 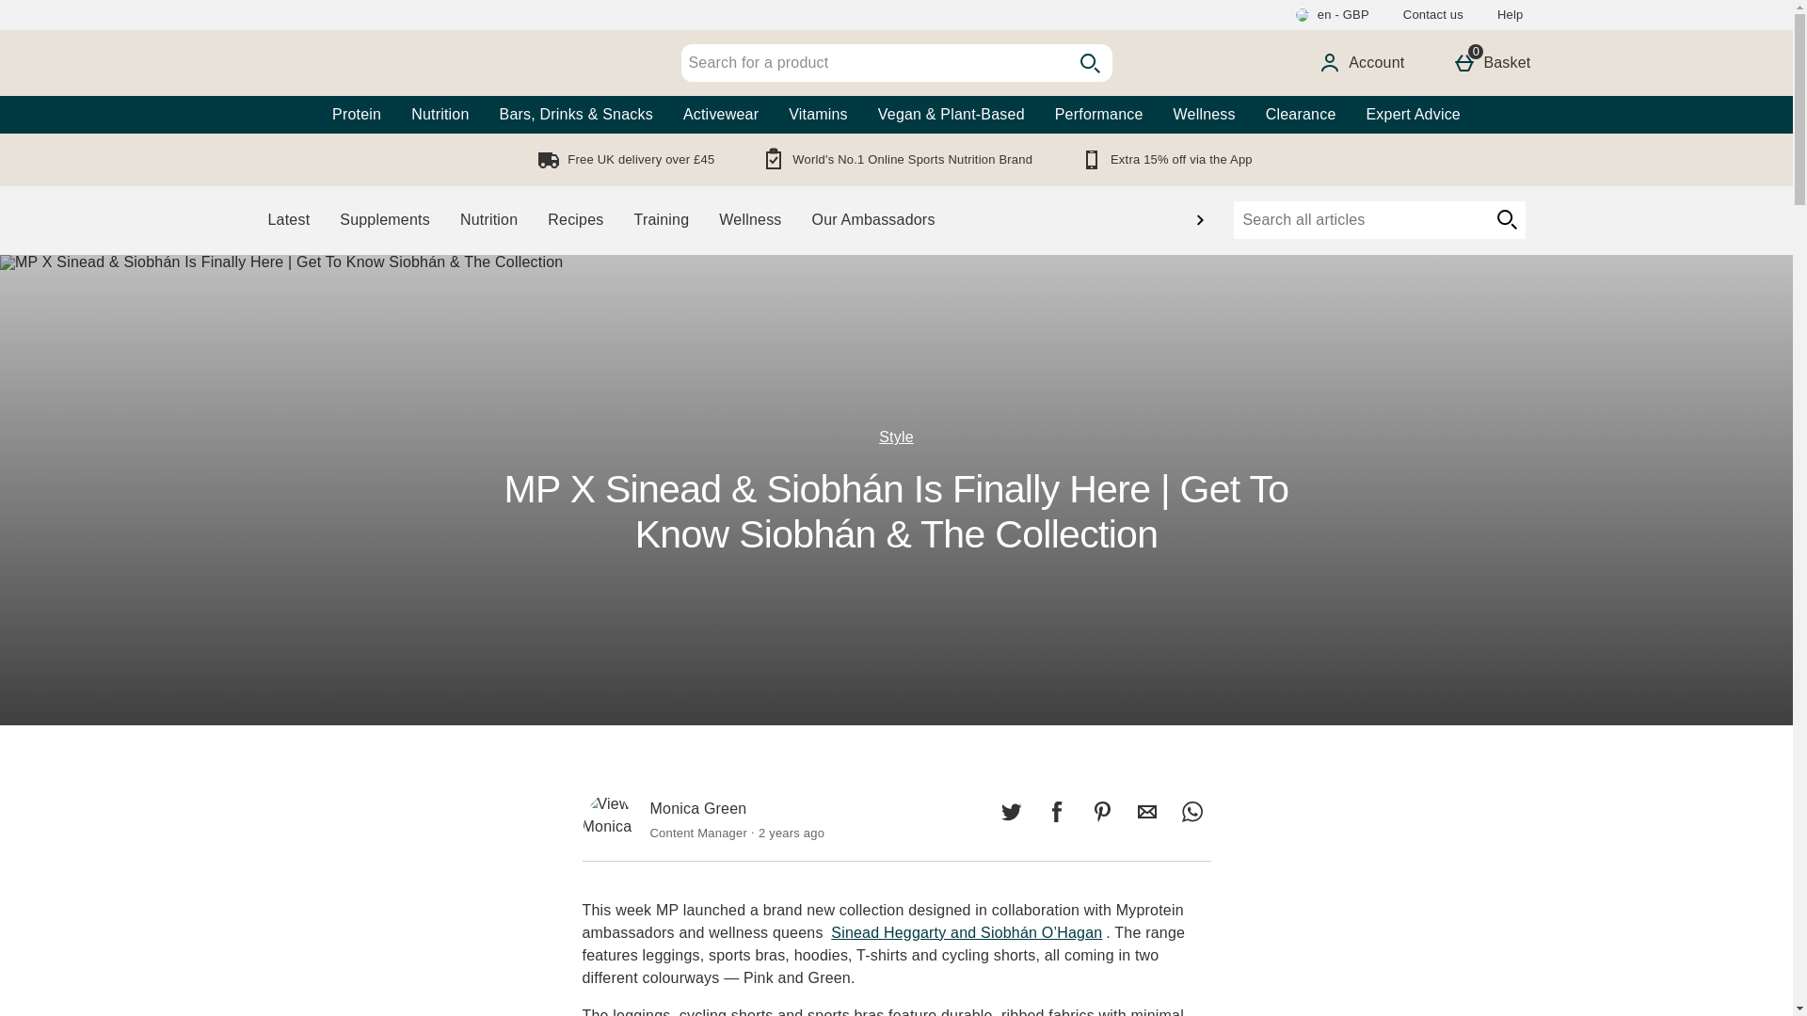 I want to click on Skip to main content, so click(x=1101, y=812).